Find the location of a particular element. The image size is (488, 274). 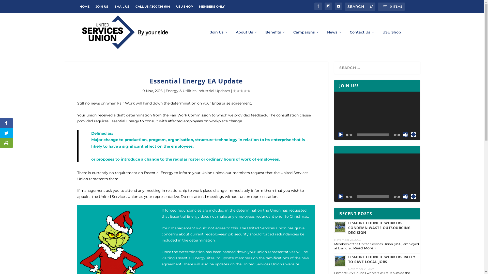

Search for: is located at coordinates (360, 7).